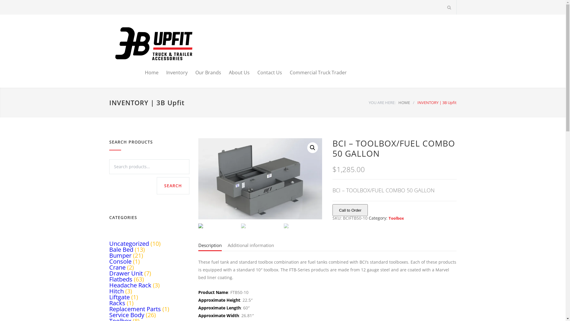  Describe the element at coordinates (210, 247) in the screenshot. I see `Description` at that location.